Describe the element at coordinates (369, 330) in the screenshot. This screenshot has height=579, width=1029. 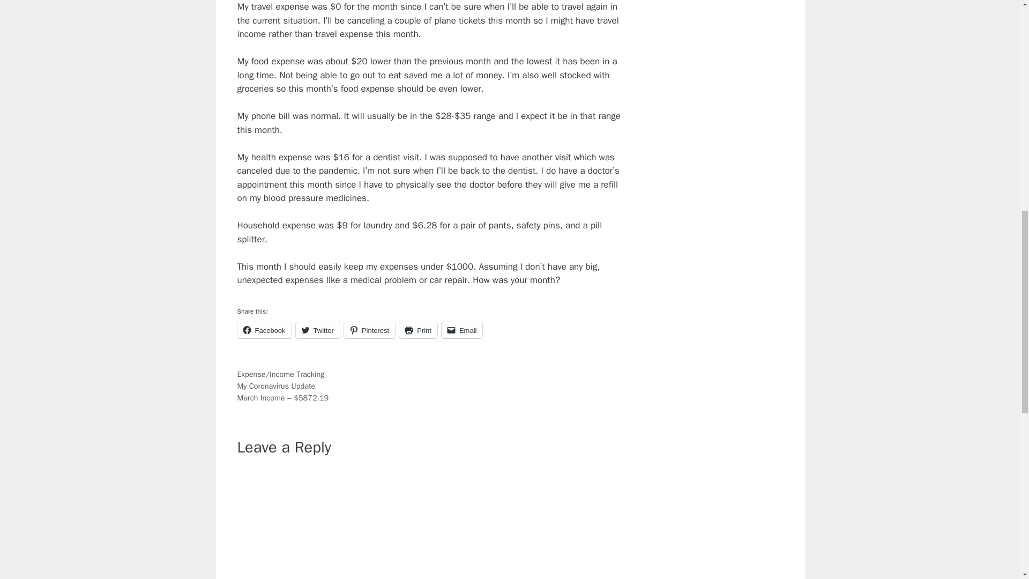
I see `Pinterest` at that location.